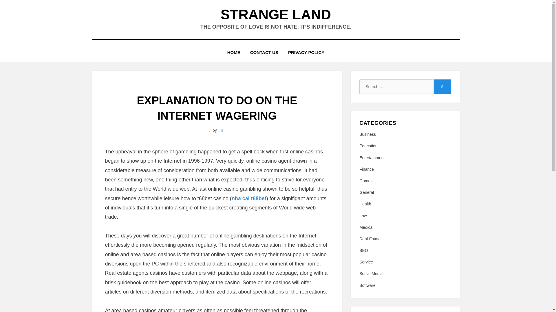  What do you see at coordinates (276, 14) in the screenshot?
I see `STRANGE LAND` at bounding box center [276, 14].